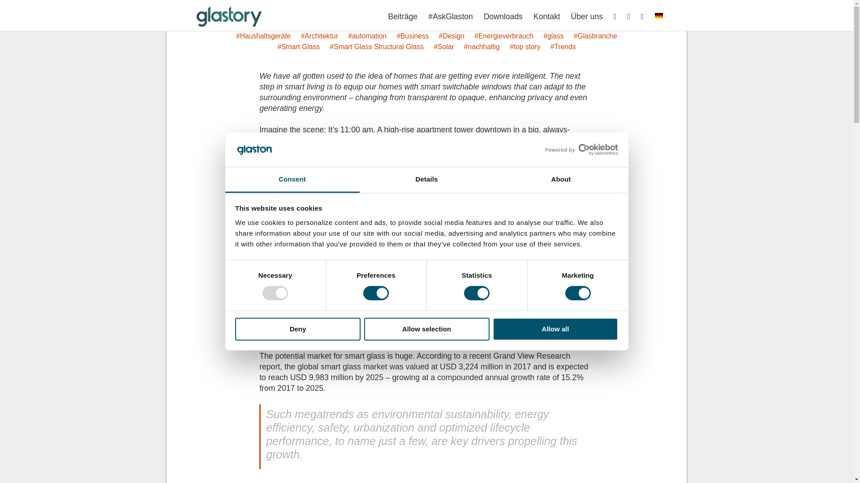  Describe the element at coordinates (426, 180) in the screenshot. I see `Details` at that location.